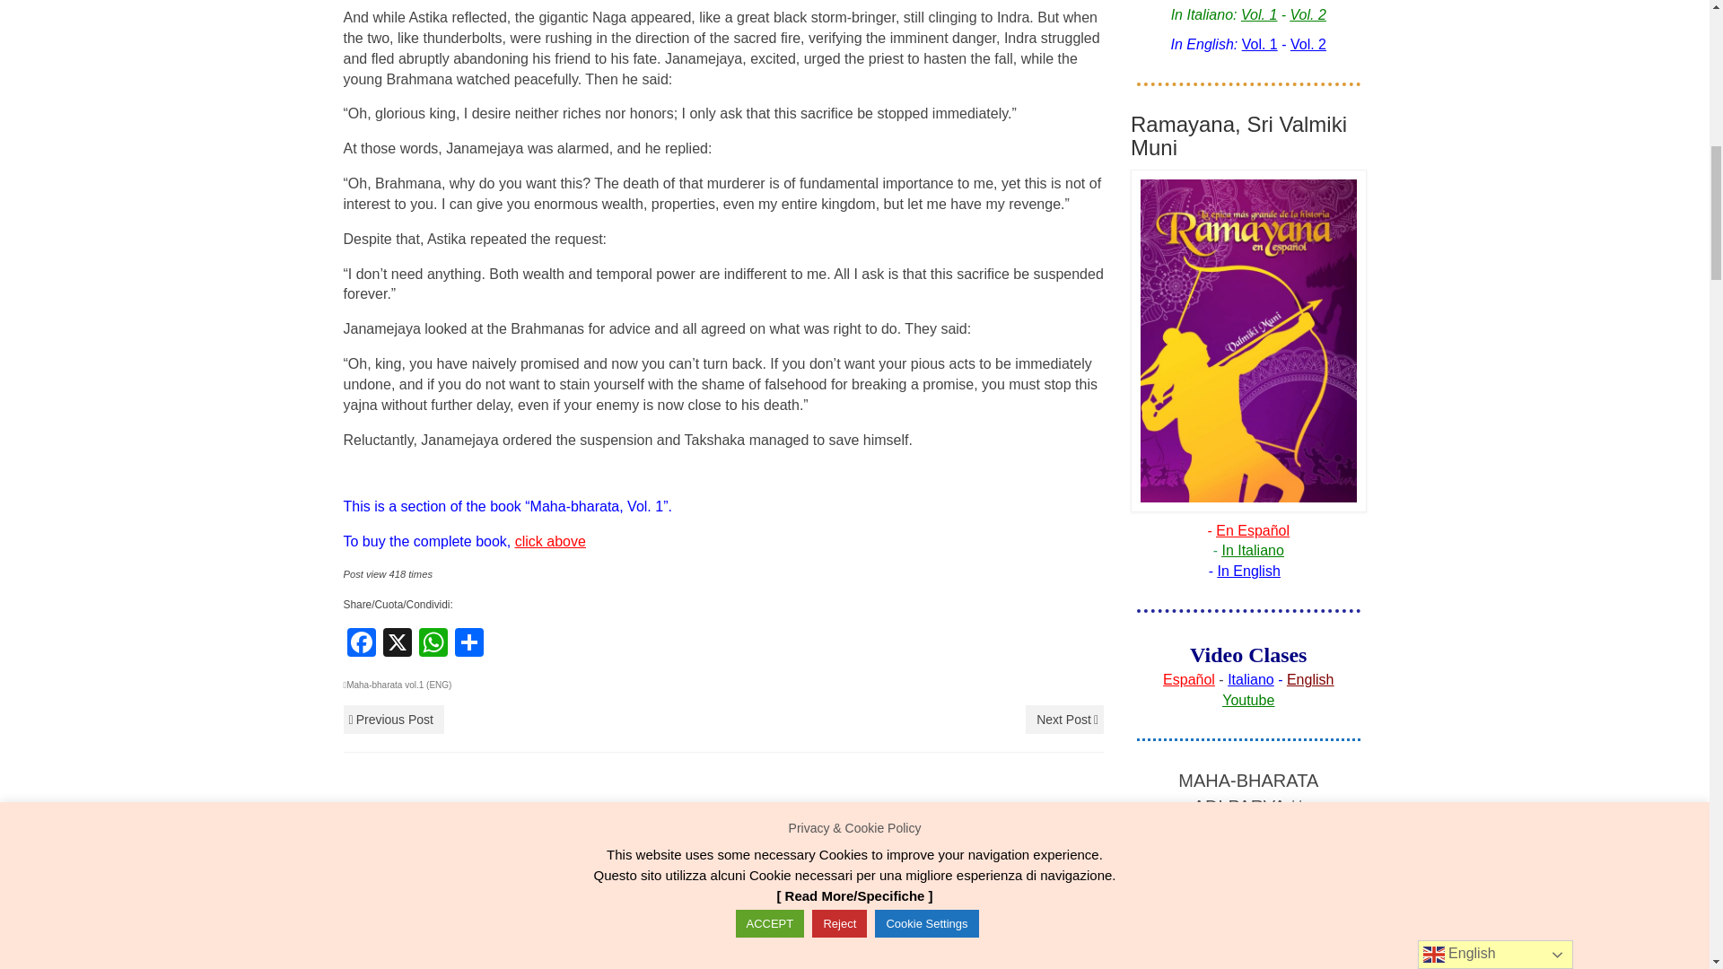 The image size is (1723, 969). Describe the element at coordinates (406, 966) in the screenshot. I see `Bold` at that location.